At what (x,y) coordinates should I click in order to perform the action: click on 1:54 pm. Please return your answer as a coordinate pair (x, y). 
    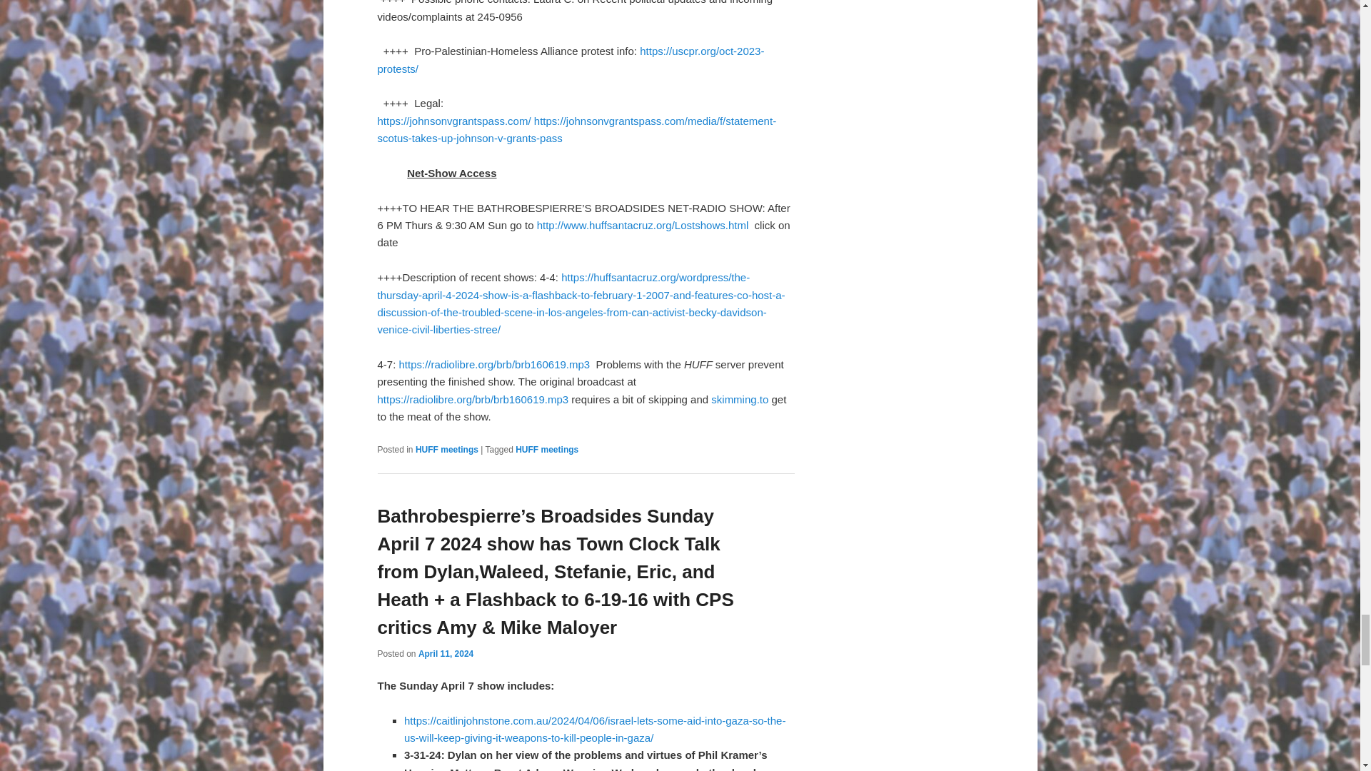
    Looking at the image, I should click on (446, 654).